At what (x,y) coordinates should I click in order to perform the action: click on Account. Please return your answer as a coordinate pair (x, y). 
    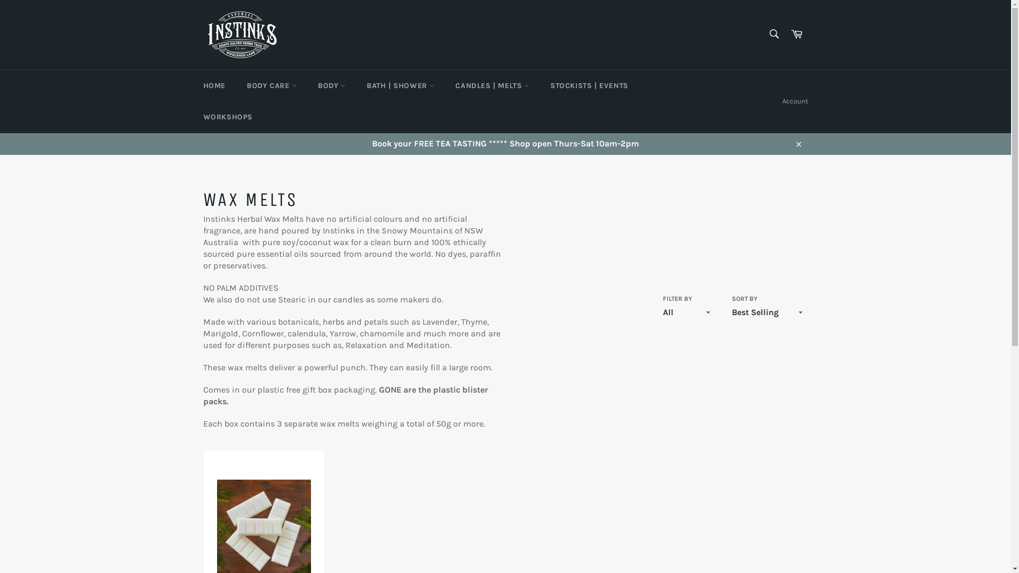
    Looking at the image, I should click on (795, 101).